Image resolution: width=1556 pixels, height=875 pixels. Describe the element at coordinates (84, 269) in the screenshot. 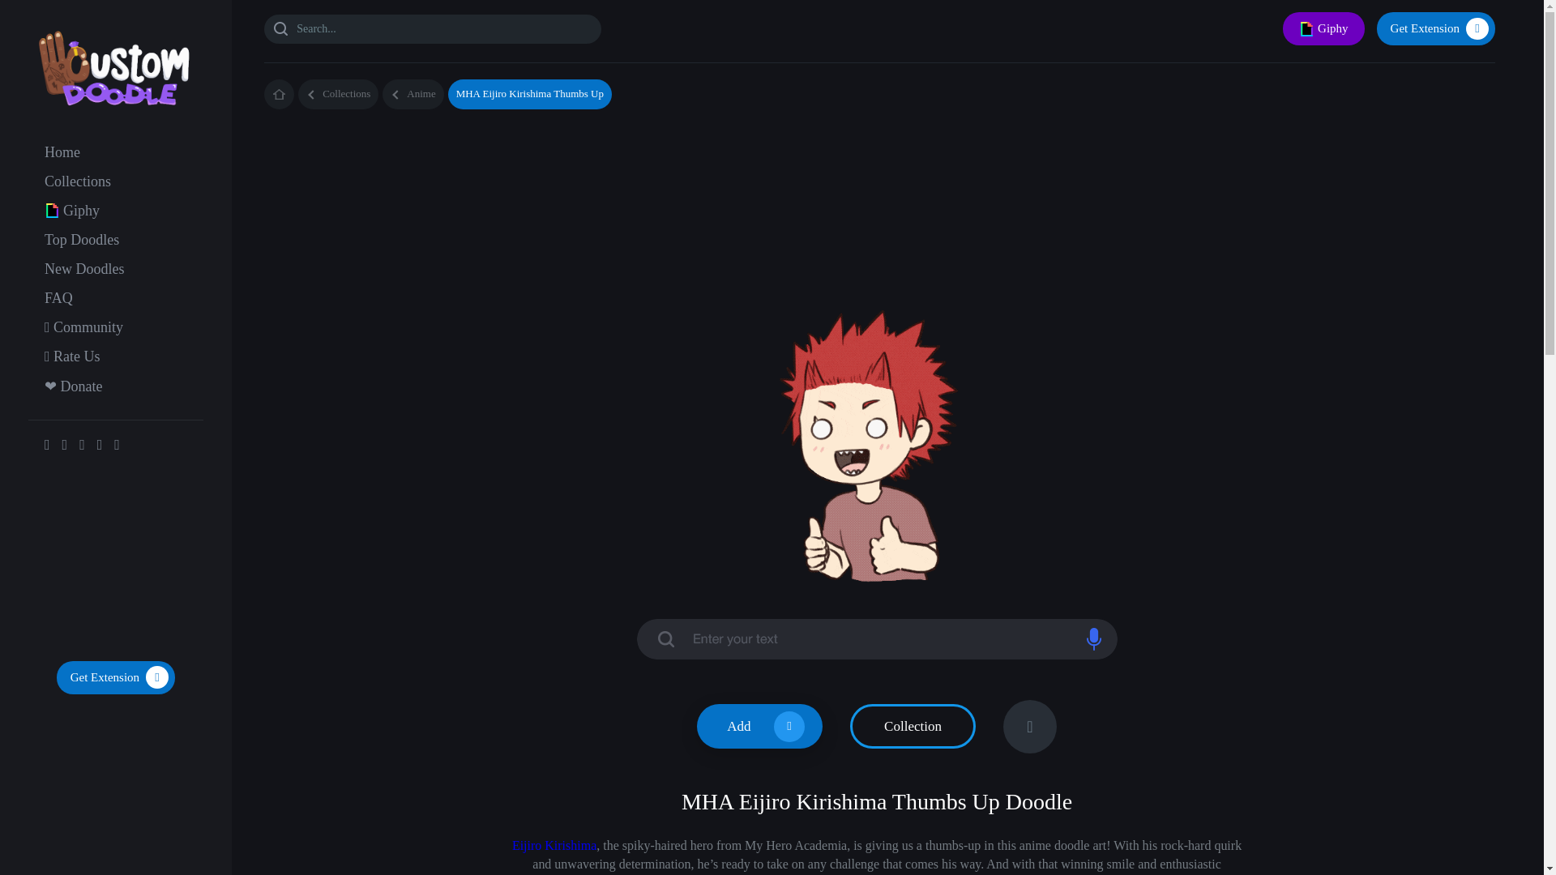

I see `New Doodles` at that location.